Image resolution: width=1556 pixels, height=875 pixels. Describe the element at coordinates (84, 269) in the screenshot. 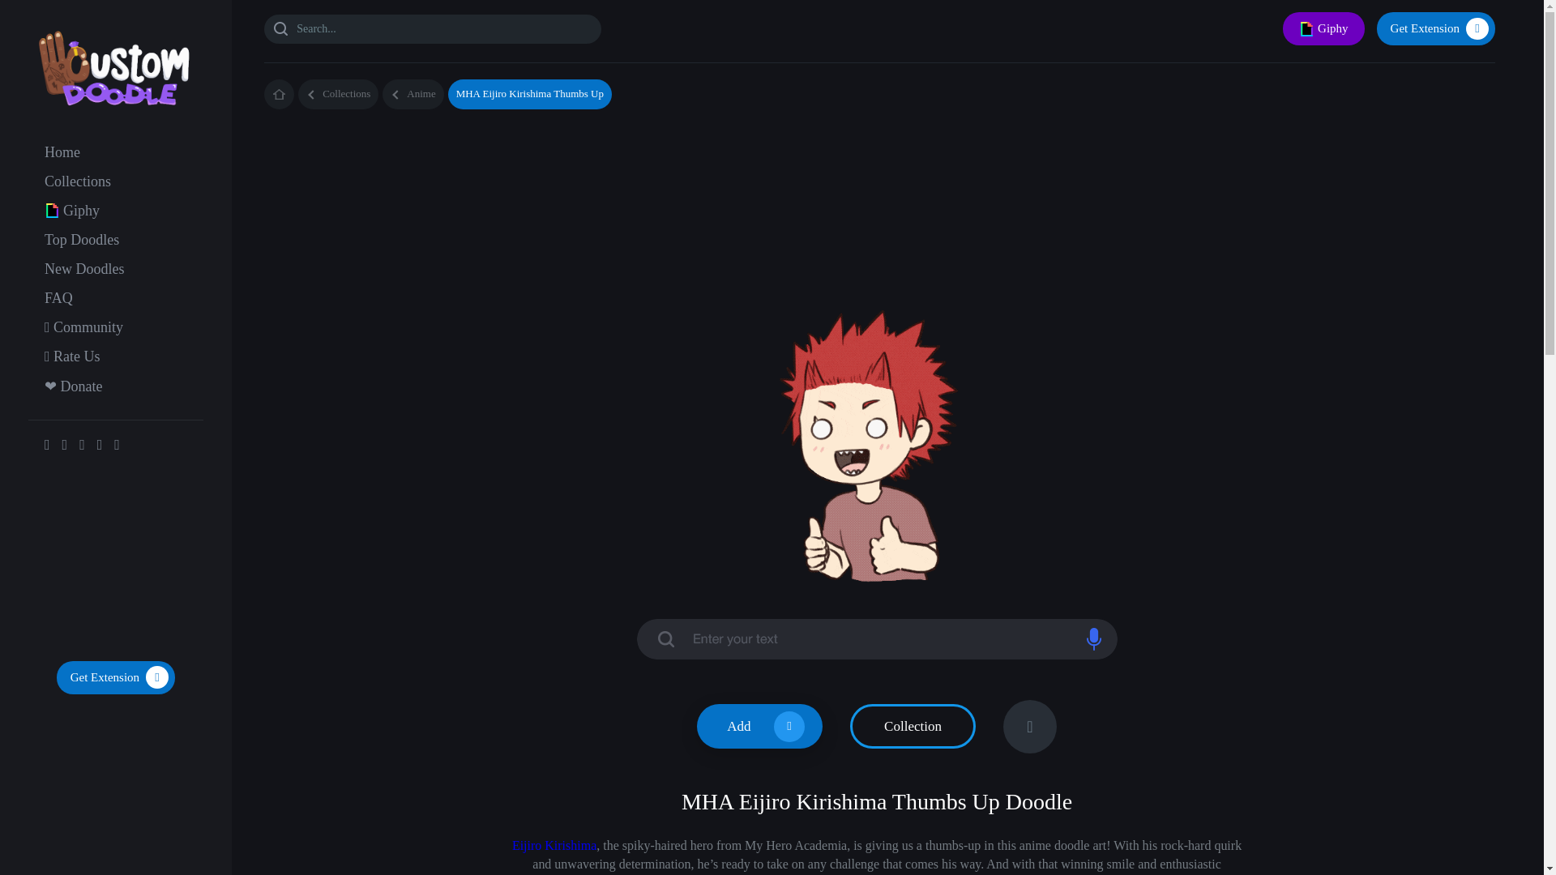

I see `New Doodles` at that location.